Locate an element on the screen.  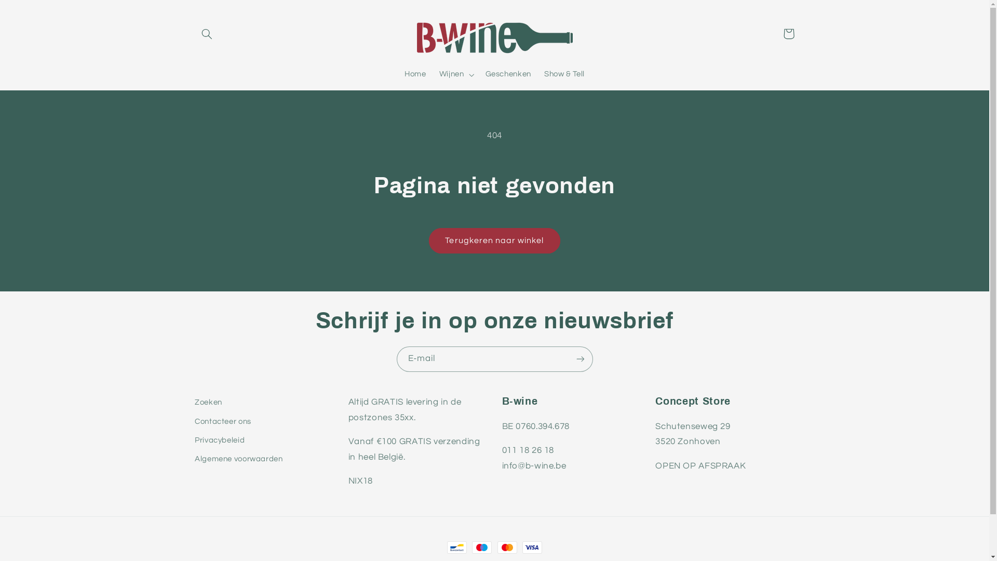
Terugkeren naar winkel is located at coordinates (494, 241).